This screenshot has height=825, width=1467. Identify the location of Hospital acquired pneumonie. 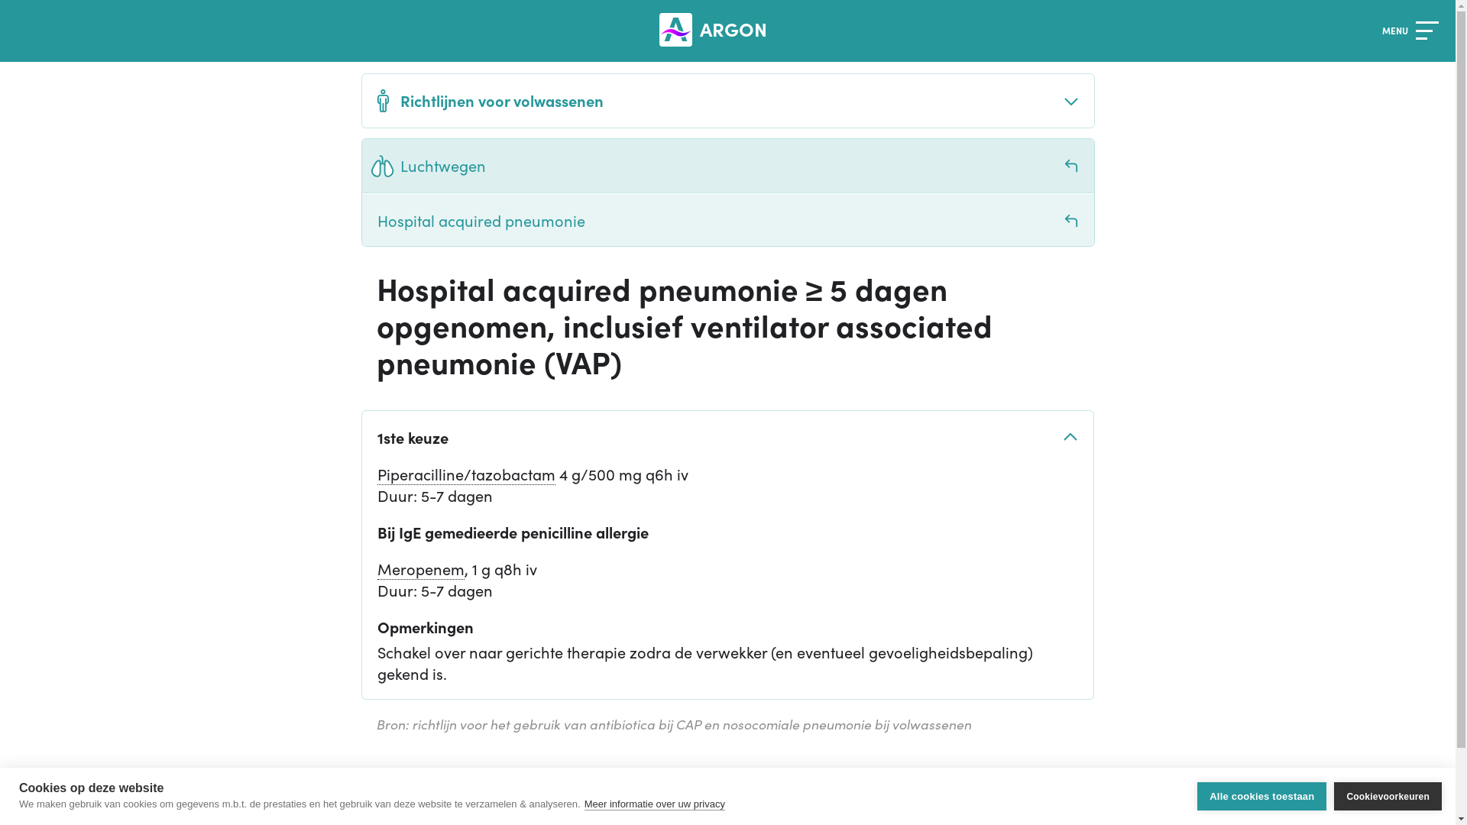
(728, 220).